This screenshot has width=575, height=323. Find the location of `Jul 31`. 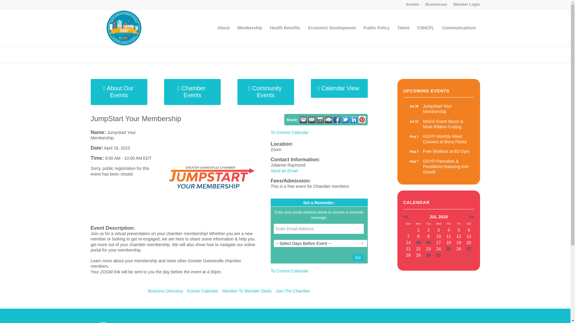

Jul 31 is located at coordinates (413, 4).